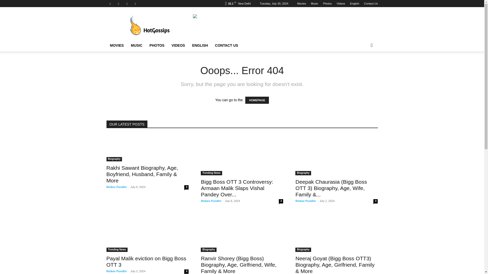  I want to click on Movies, so click(301, 4).